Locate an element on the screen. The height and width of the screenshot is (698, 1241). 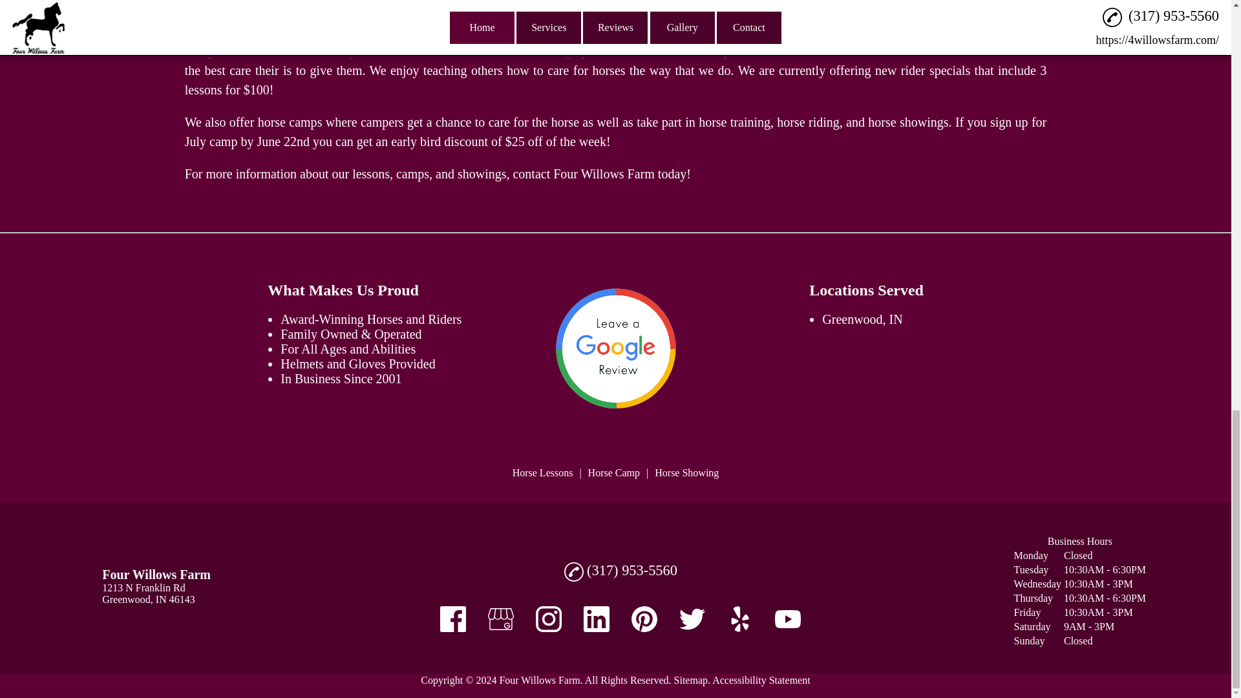
Google My Business is located at coordinates (500, 619).